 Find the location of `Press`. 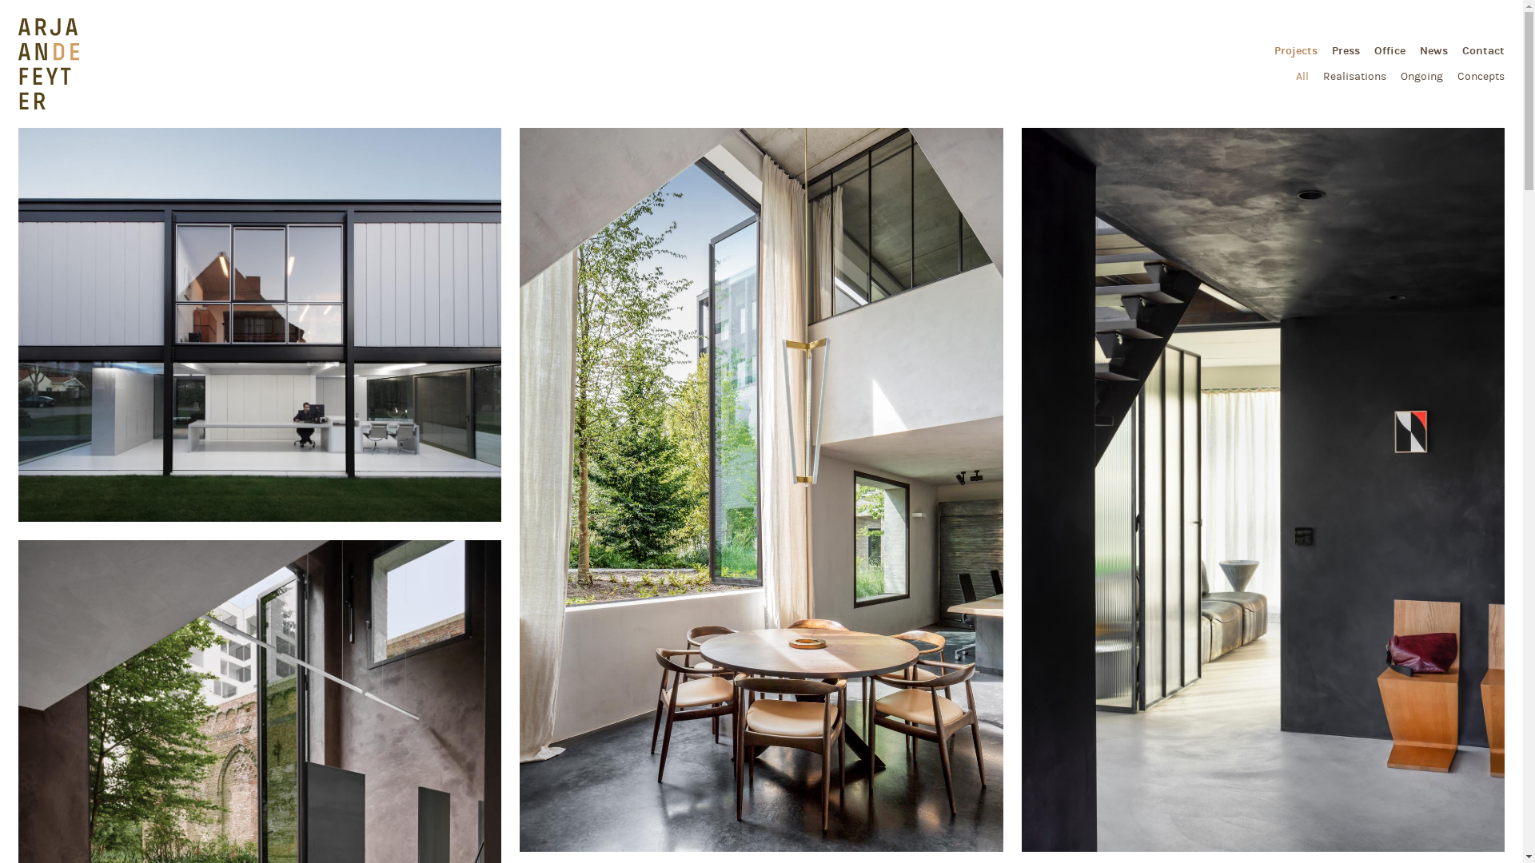

Press is located at coordinates (1346, 51).